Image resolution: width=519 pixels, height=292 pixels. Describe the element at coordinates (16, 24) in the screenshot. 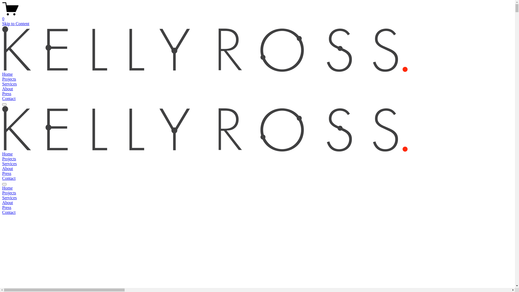

I see `Skip to Content` at that location.